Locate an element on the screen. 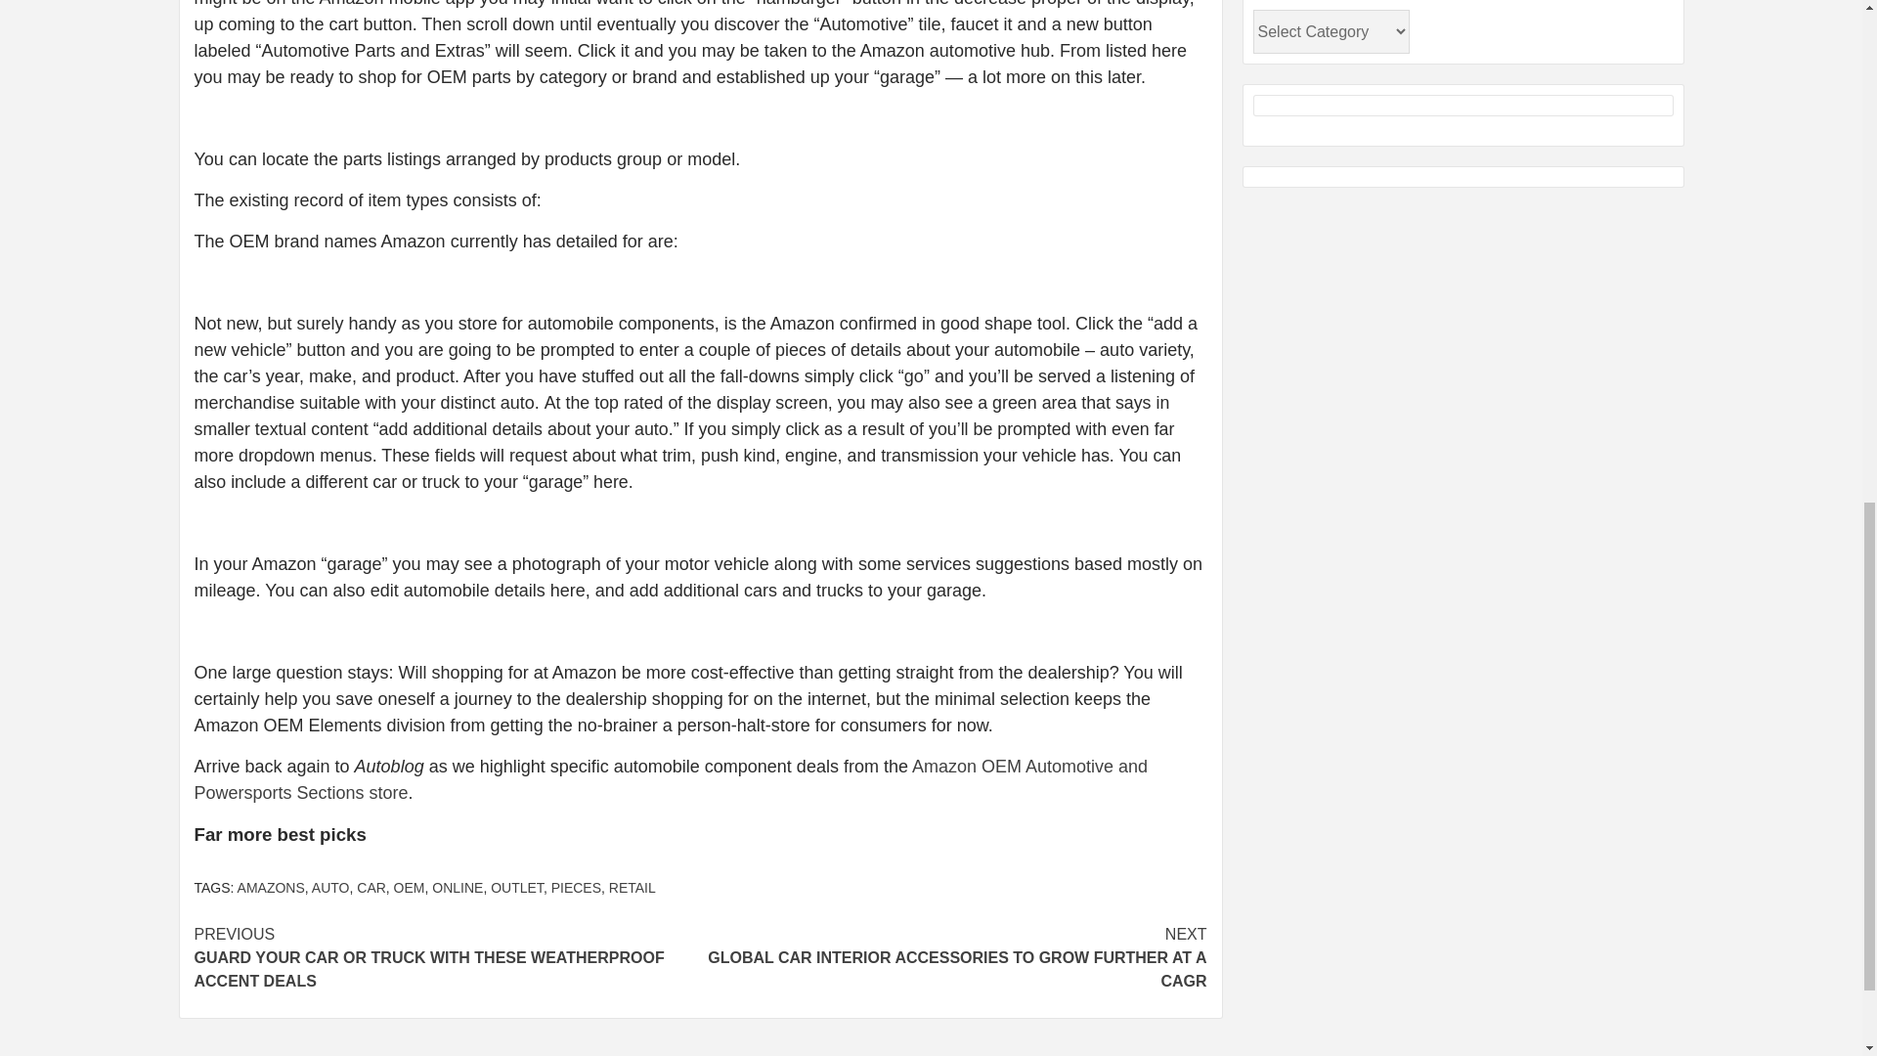 This screenshot has width=1877, height=1056. CAR is located at coordinates (371, 887).